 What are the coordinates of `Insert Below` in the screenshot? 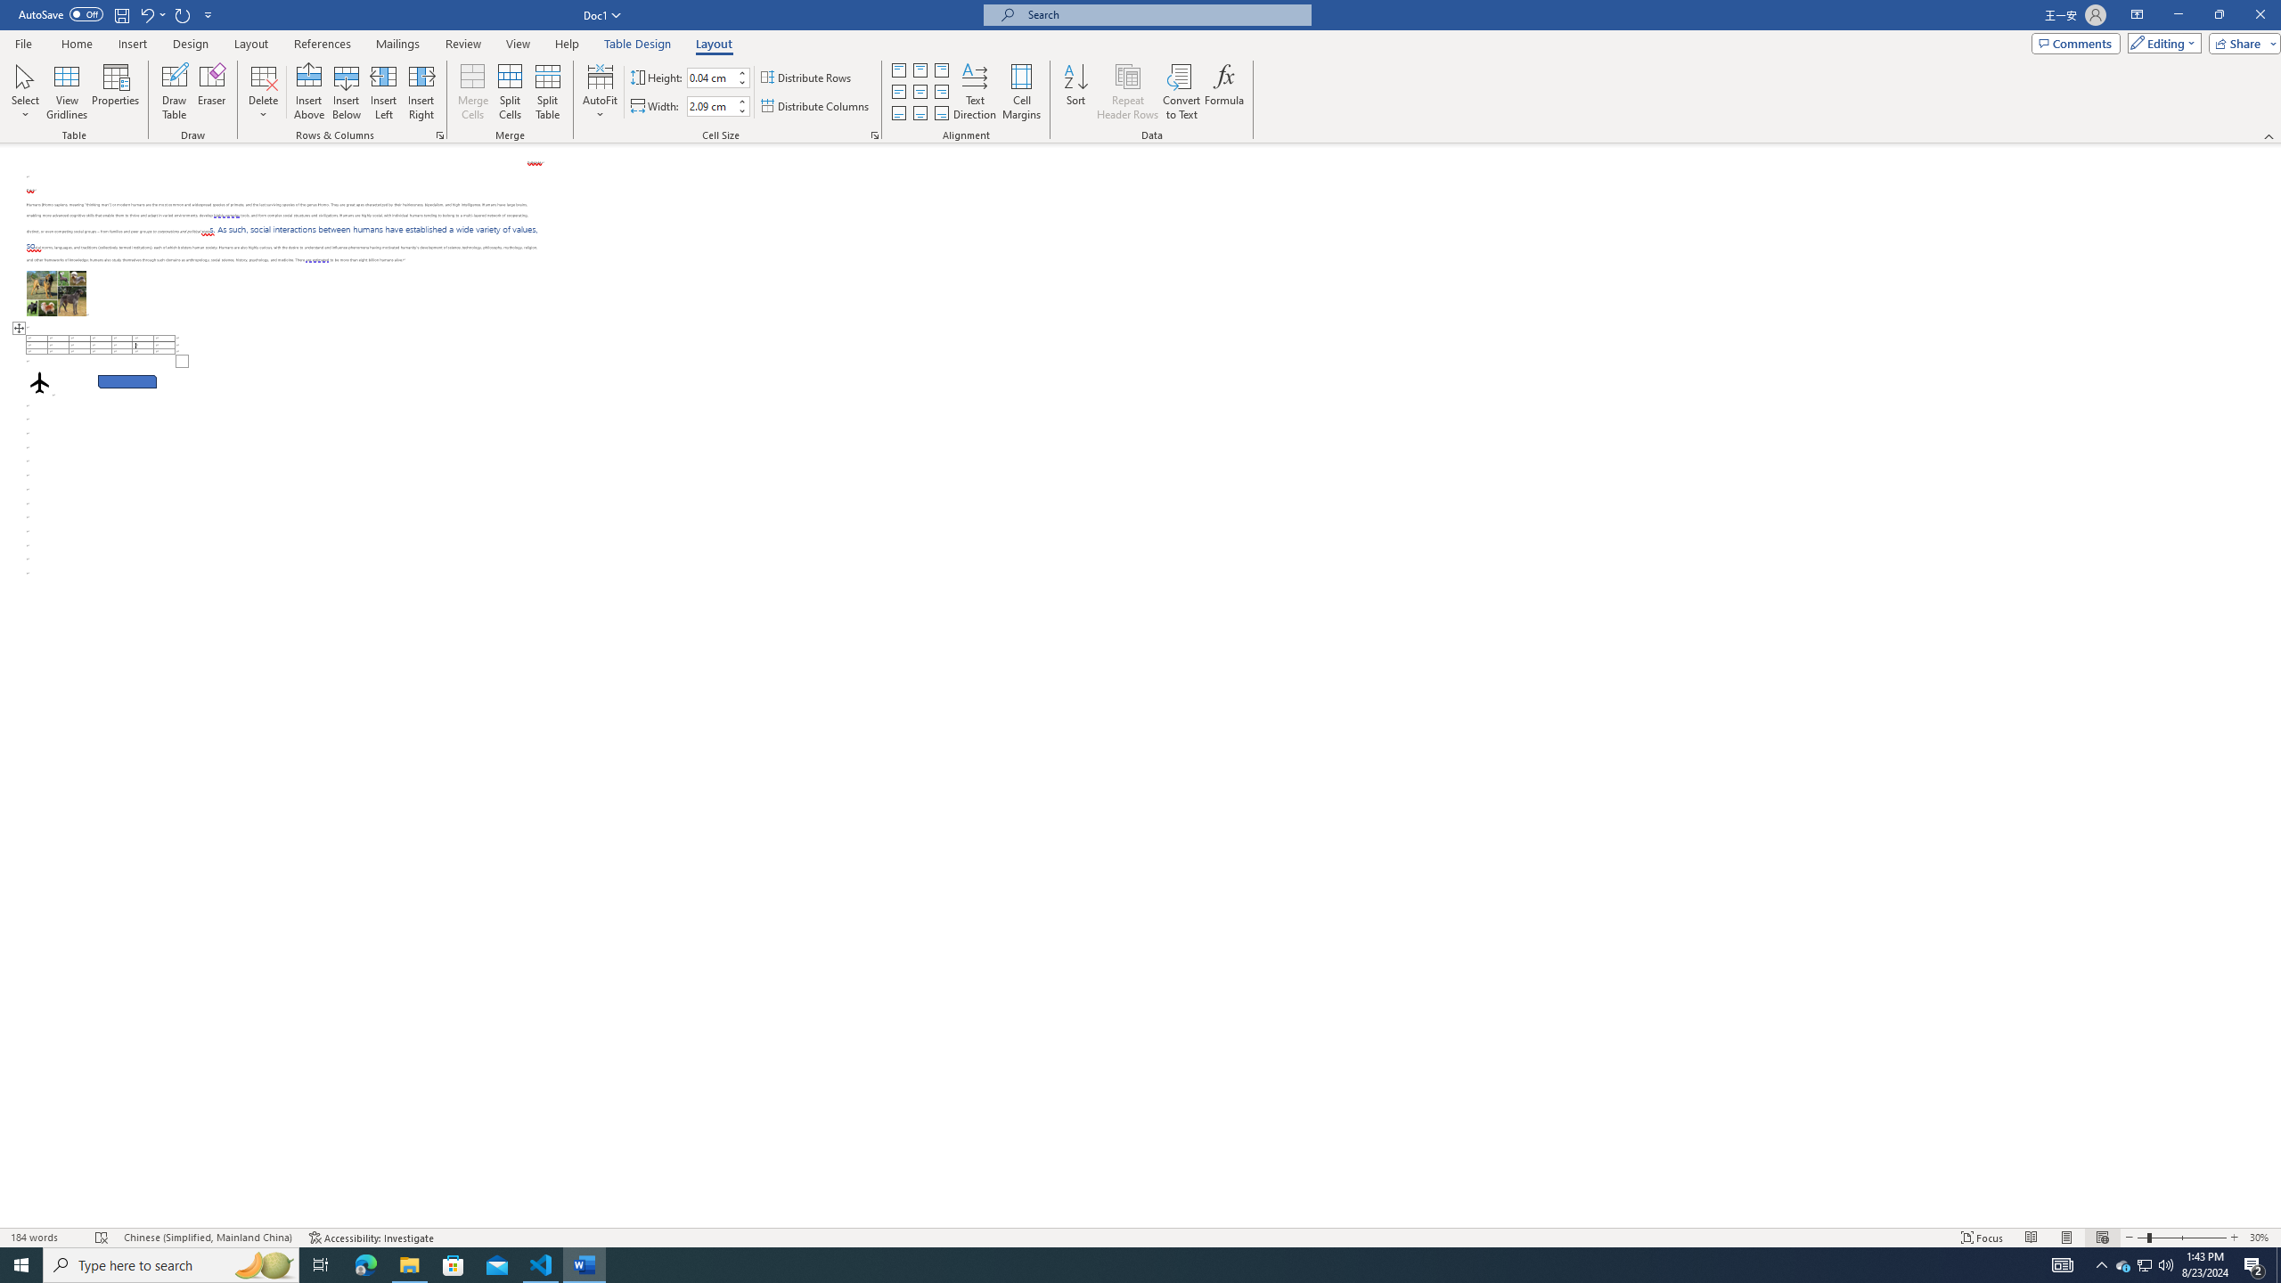 It's located at (346, 92).